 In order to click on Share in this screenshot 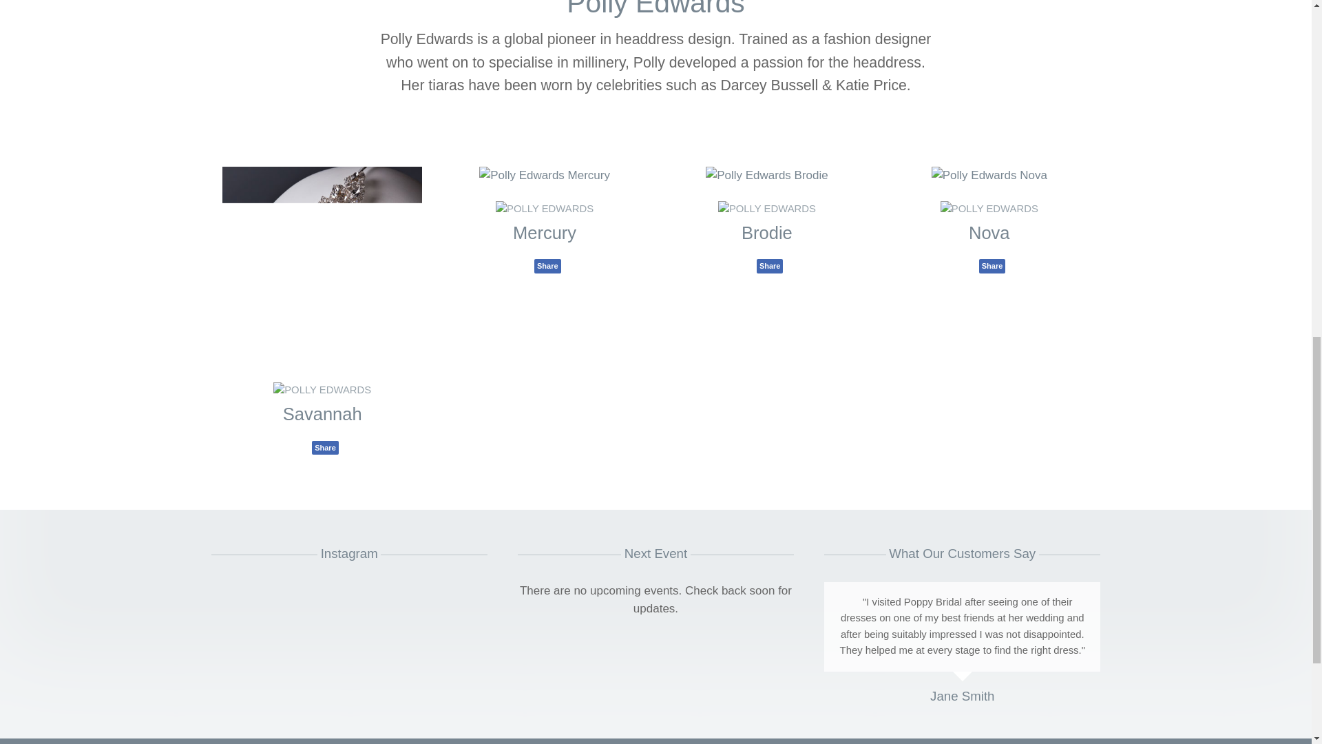, I will do `click(547, 266)`.